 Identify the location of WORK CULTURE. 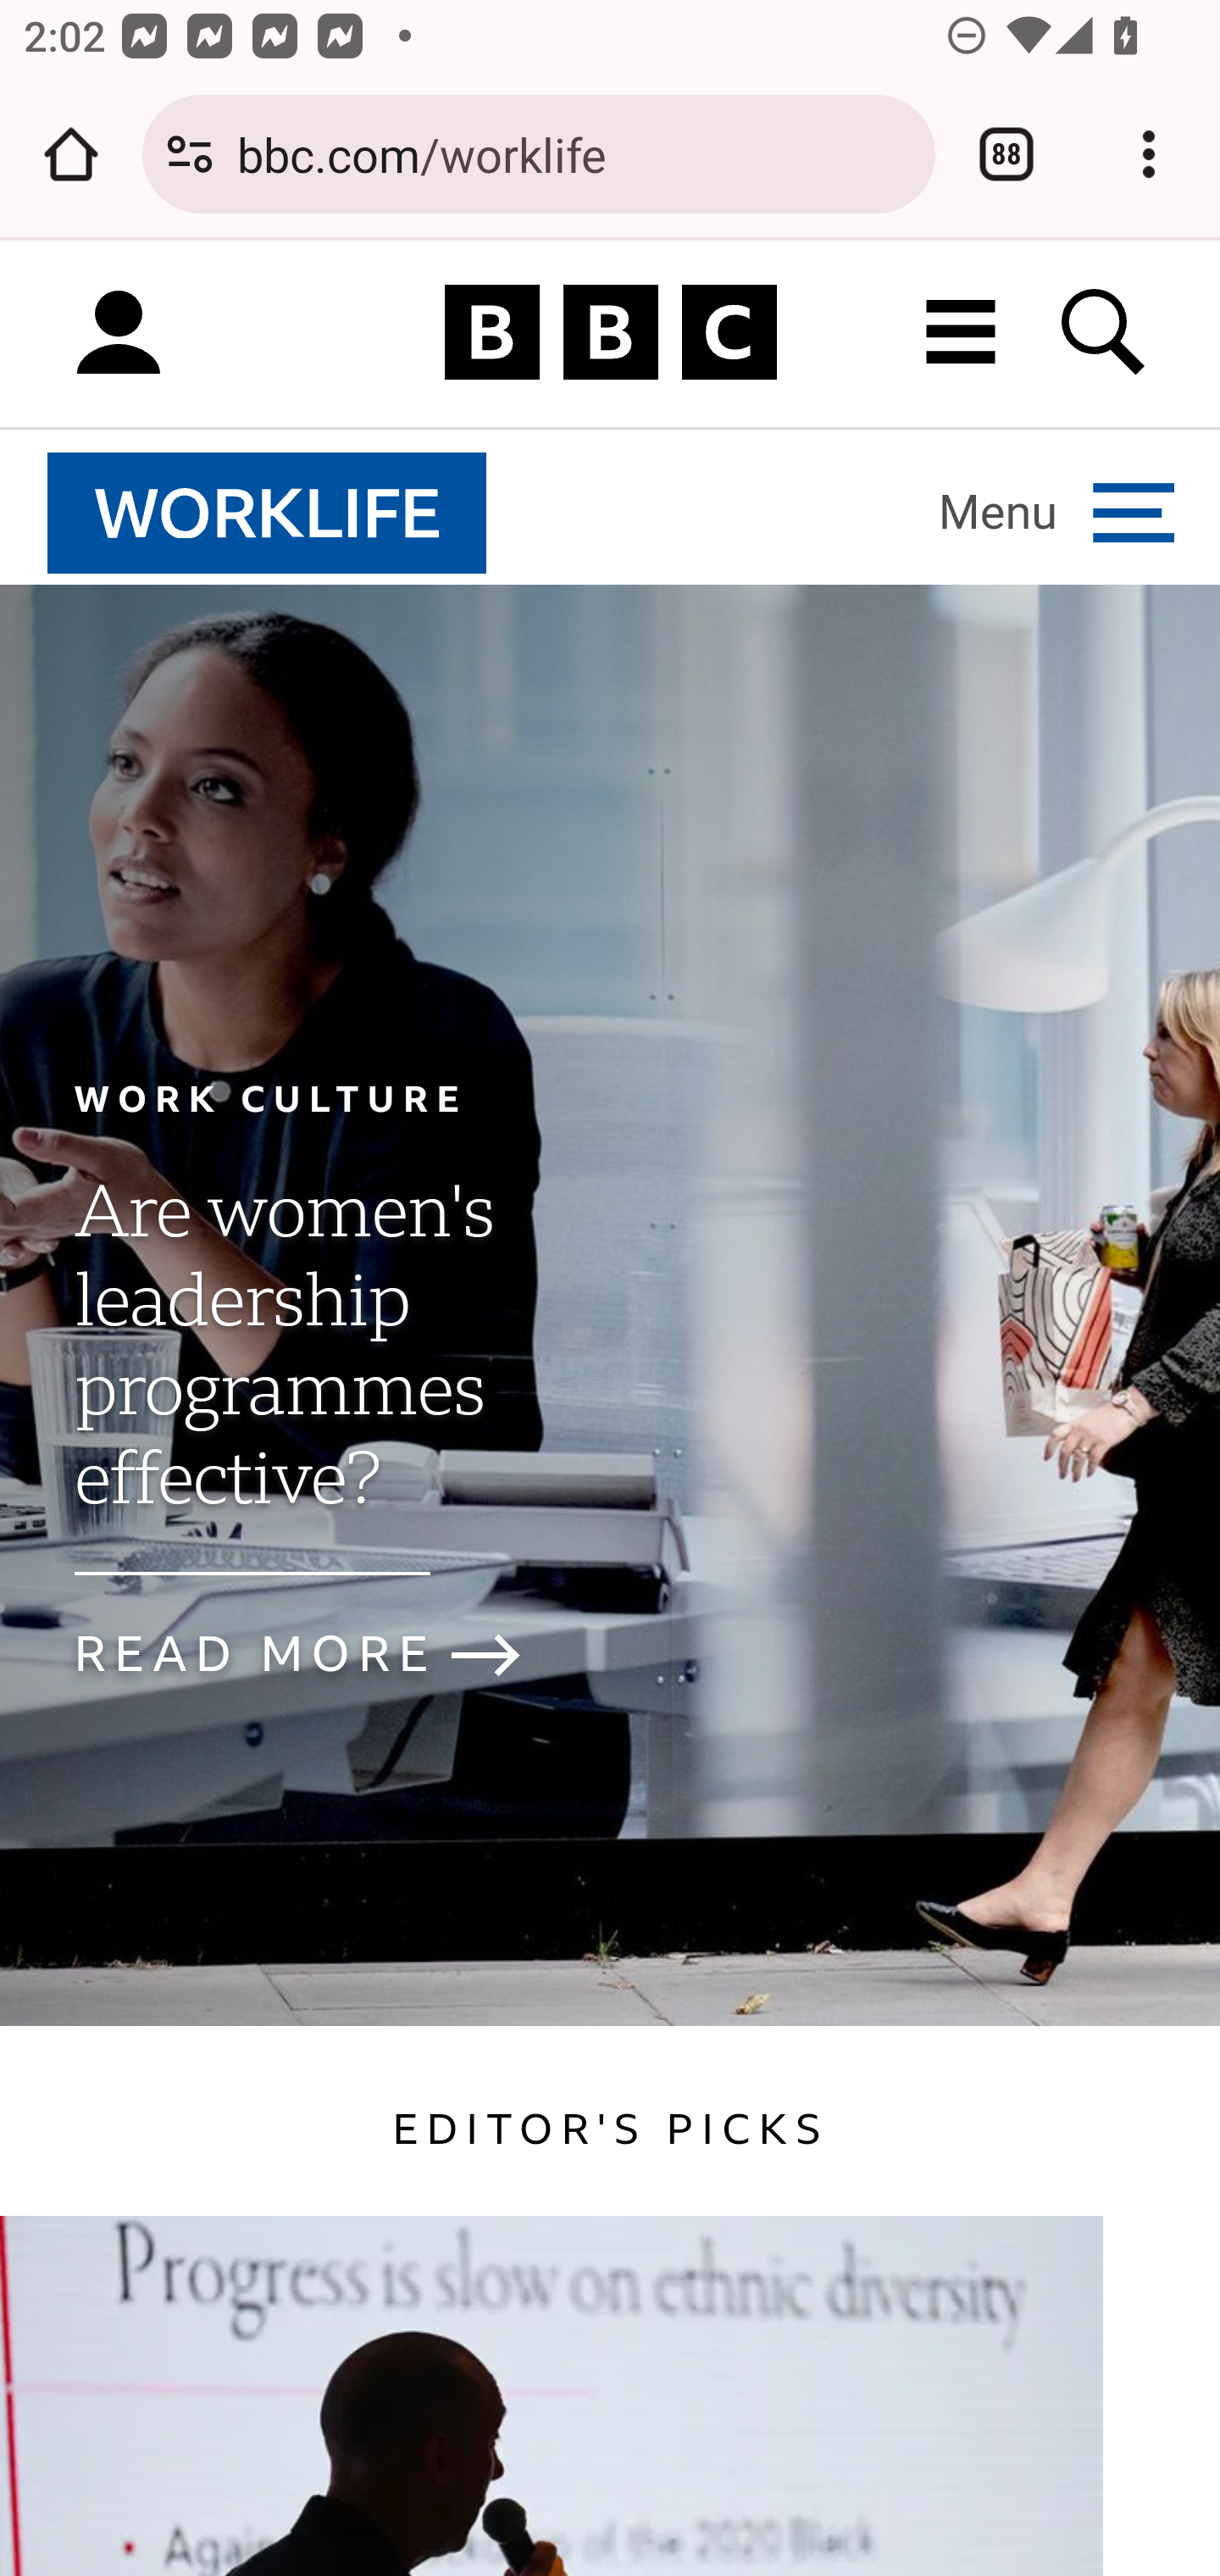
(269, 1098).